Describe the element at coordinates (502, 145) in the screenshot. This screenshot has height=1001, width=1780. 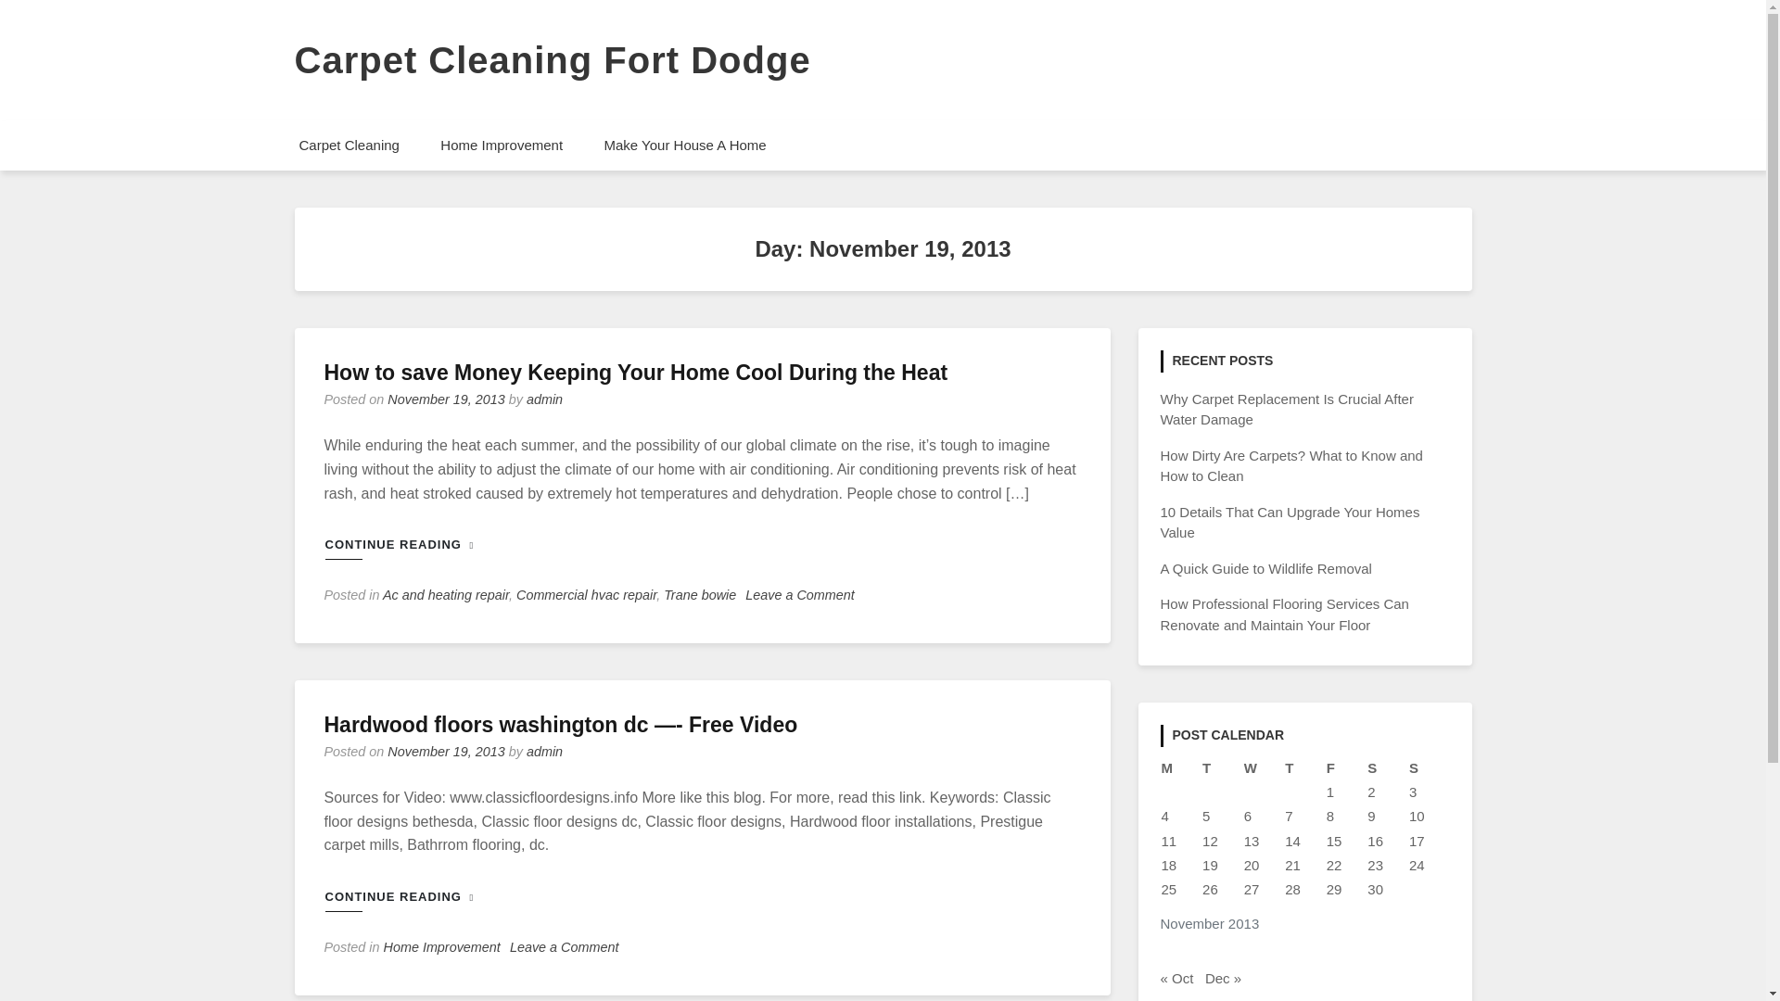
I see `Home Improvement` at that location.